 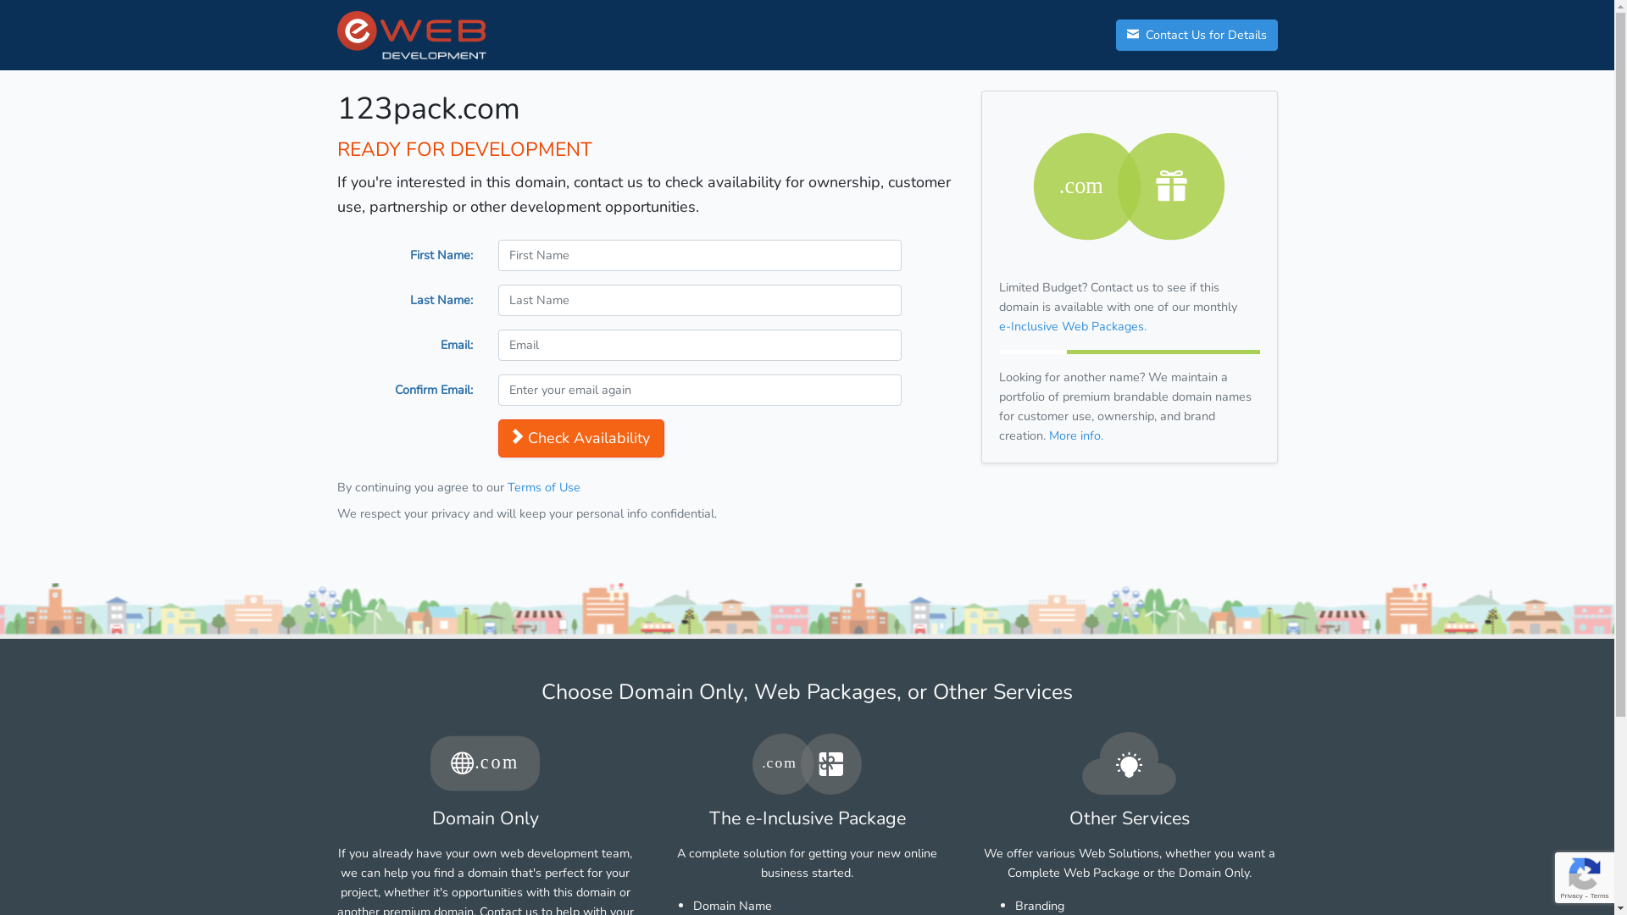 What do you see at coordinates (1197, 36) in the screenshot?
I see `Contact Us for Details` at bounding box center [1197, 36].